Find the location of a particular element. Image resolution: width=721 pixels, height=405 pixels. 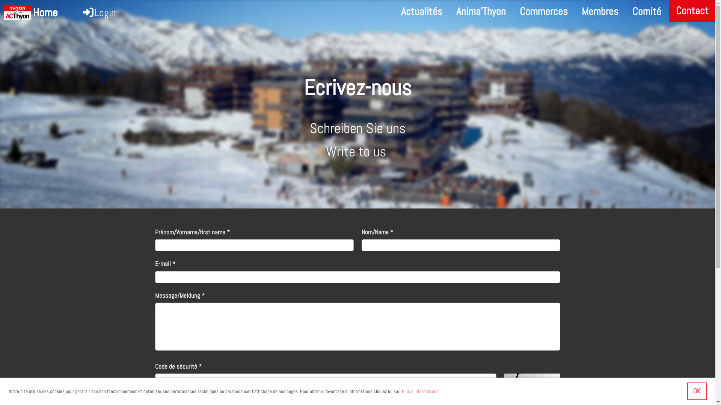

Login is located at coordinates (99, 13).